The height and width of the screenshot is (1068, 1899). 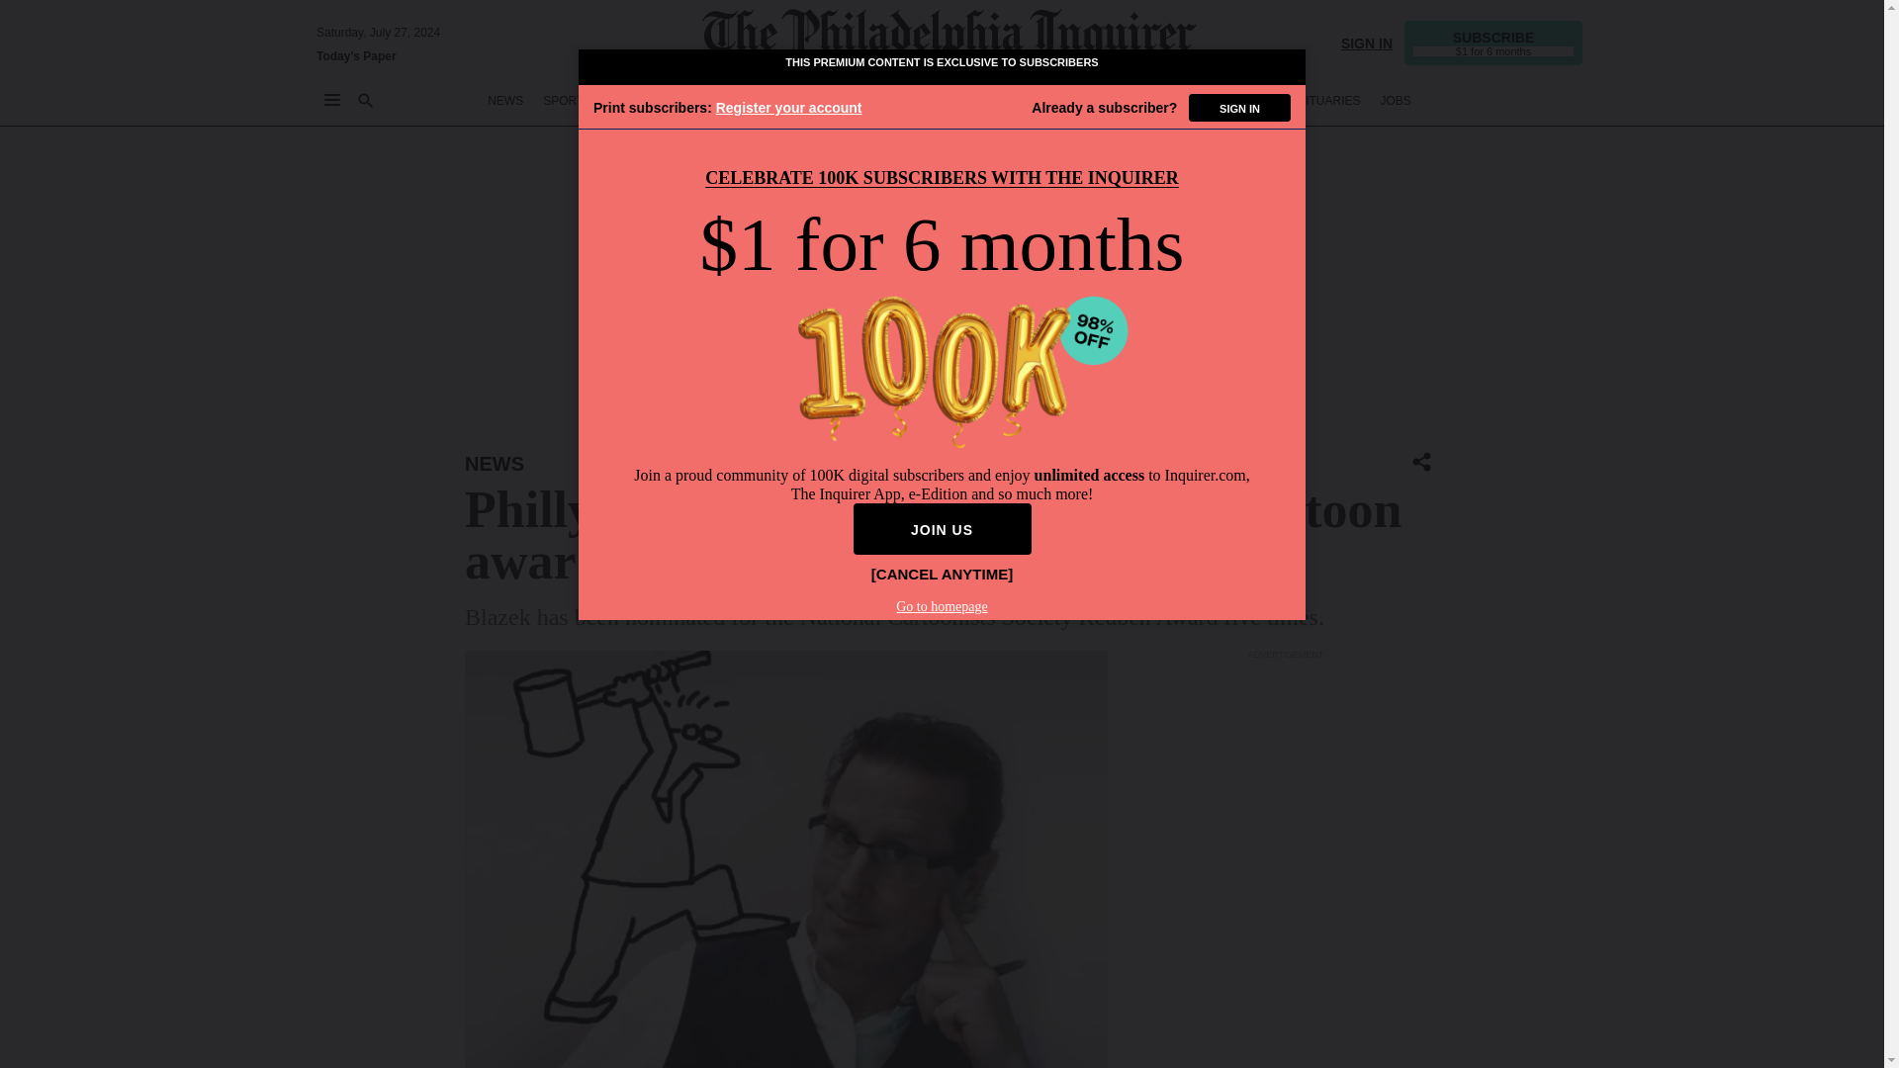 What do you see at coordinates (1228, 101) in the screenshot?
I see `REAL ESTATE` at bounding box center [1228, 101].